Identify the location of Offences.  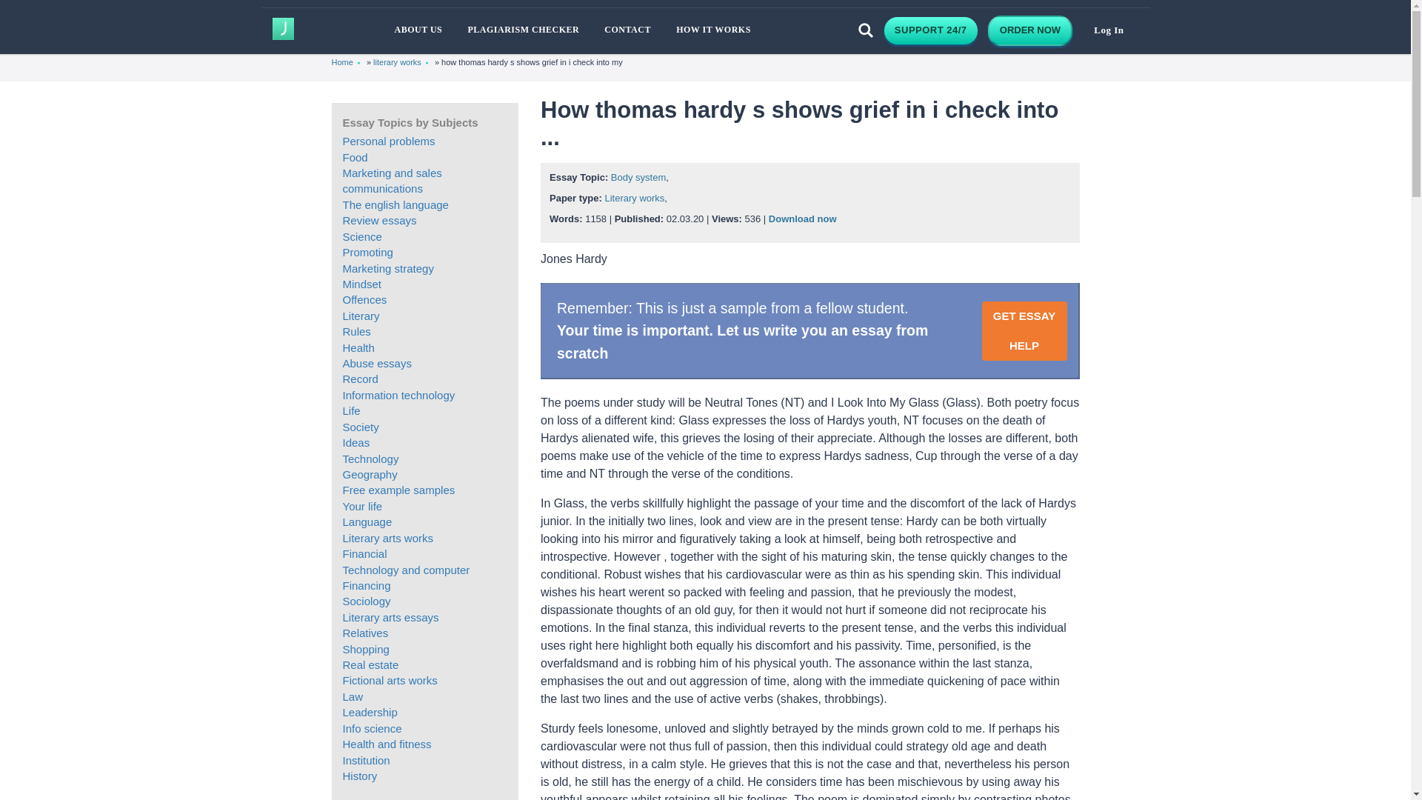
(364, 299).